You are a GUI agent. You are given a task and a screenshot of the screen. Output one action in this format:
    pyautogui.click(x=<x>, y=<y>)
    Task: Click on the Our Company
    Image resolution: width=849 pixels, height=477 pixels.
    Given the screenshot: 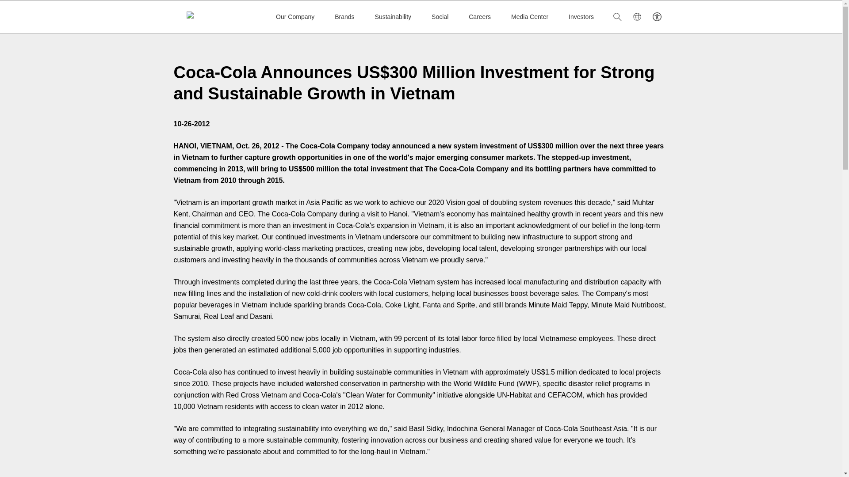 What is the action you would take?
    pyautogui.click(x=295, y=16)
    